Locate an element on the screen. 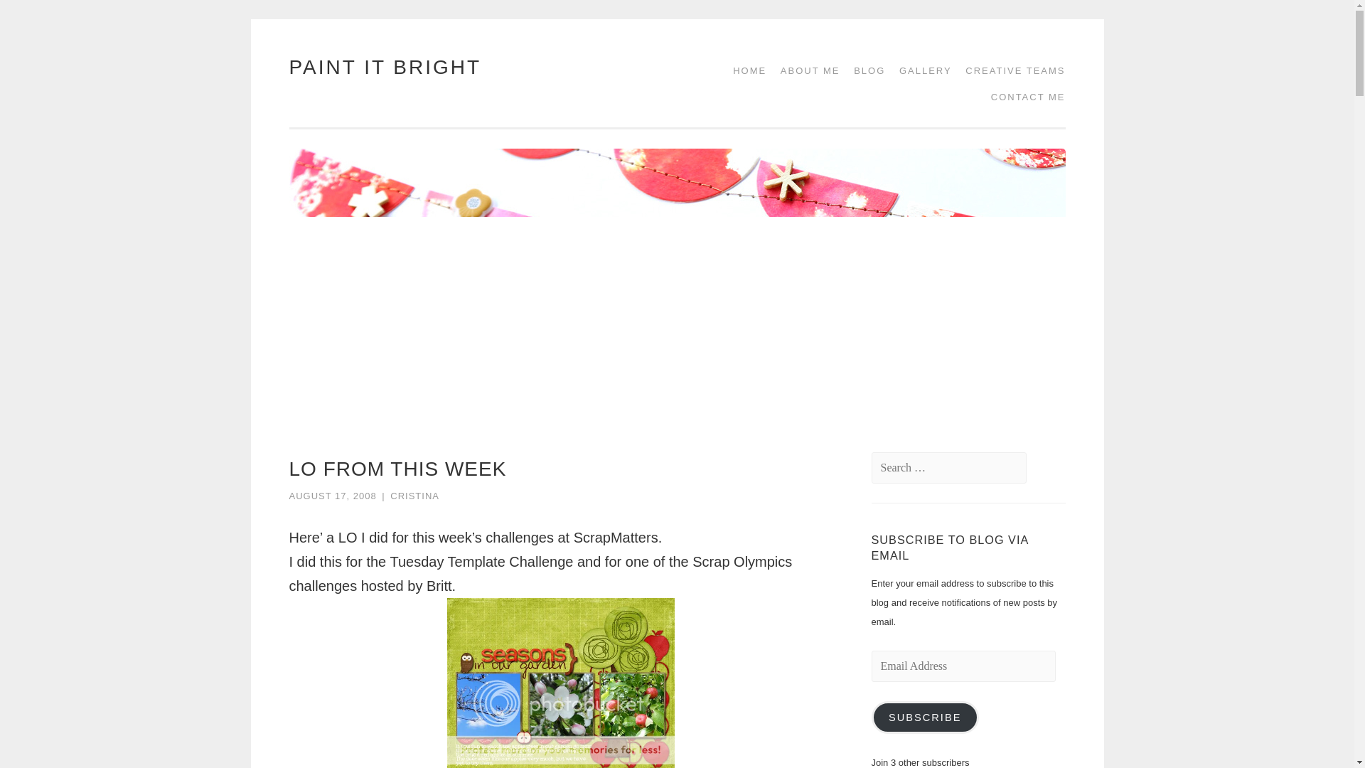  BLOG is located at coordinates (864, 70).